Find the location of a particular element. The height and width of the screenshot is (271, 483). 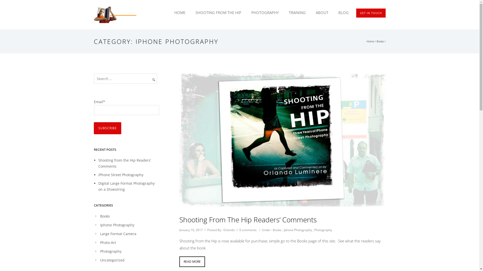

Iphone Photography is located at coordinates (117, 225).